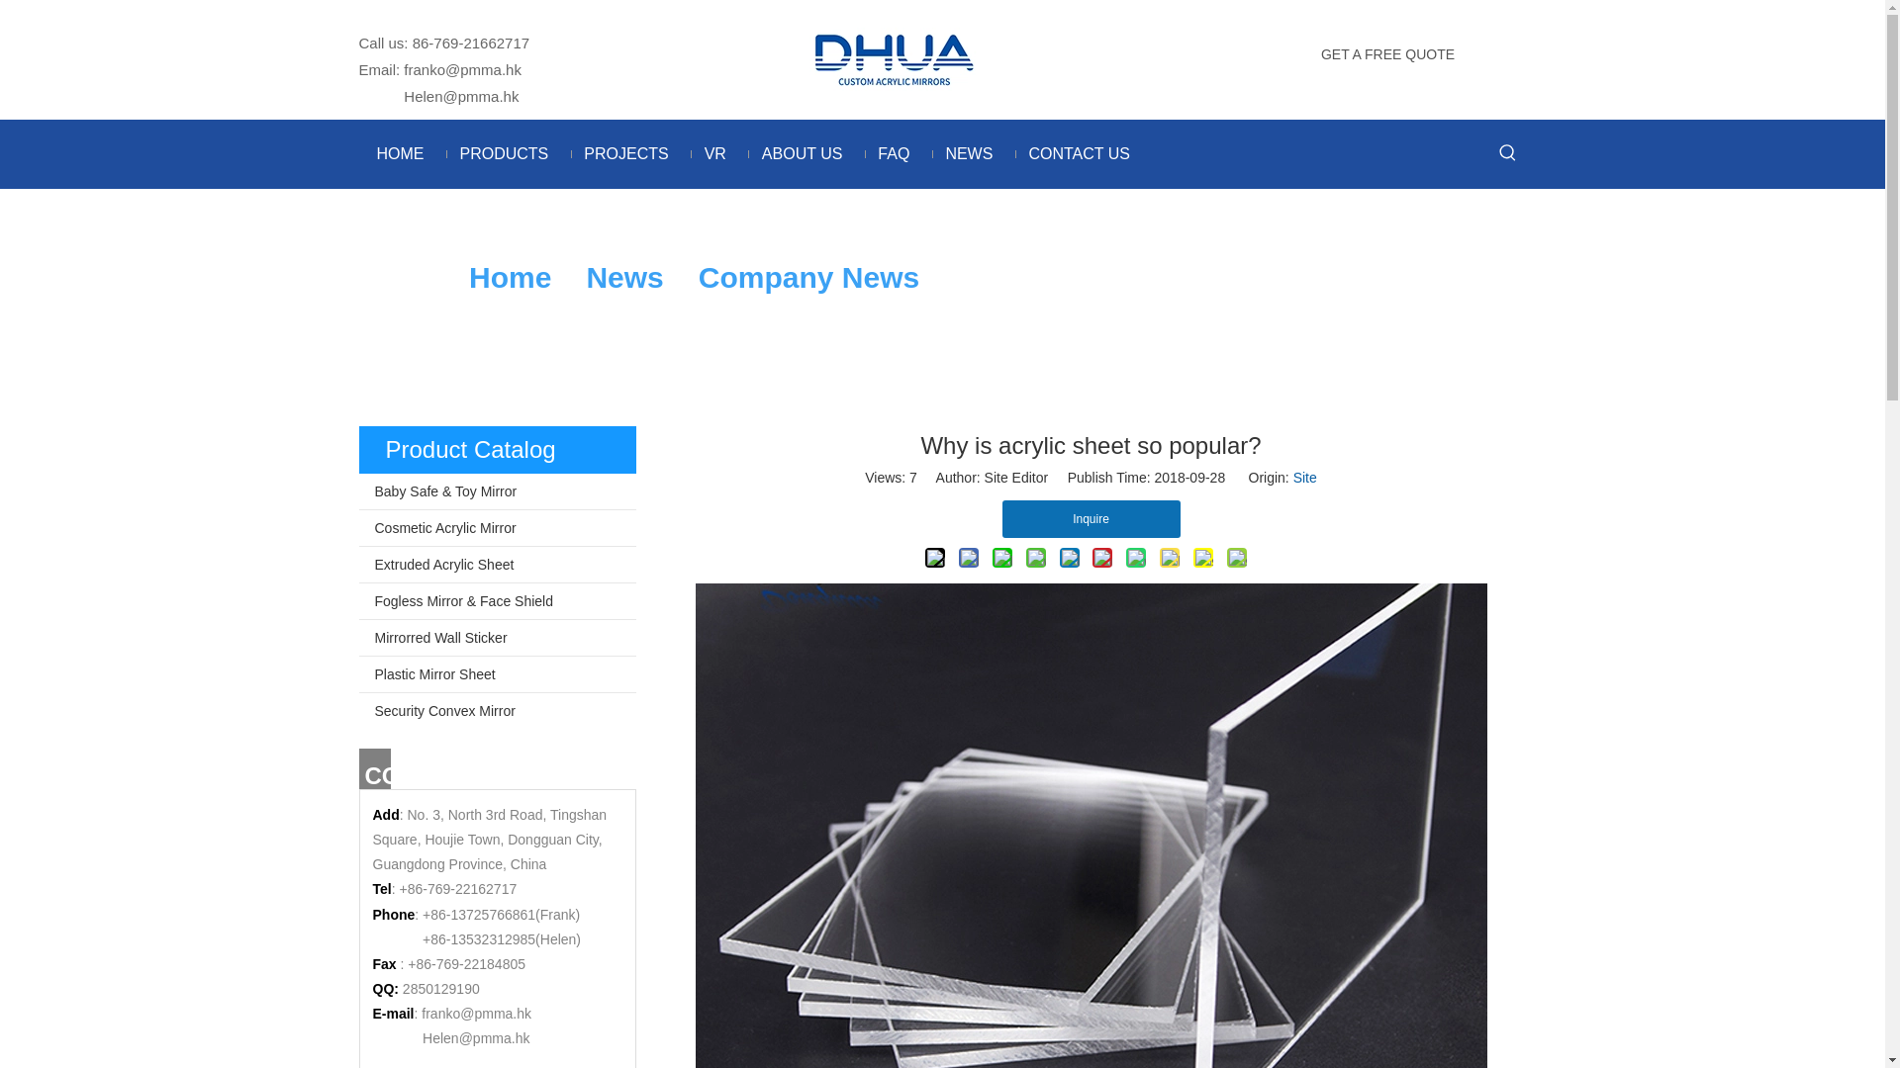 This screenshot has height=1068, width=1900. What do you see at coordinates (497, 564) in the screenshot?
I see `Extruded Acrylic Sheet` at bounding box center [497, 564].